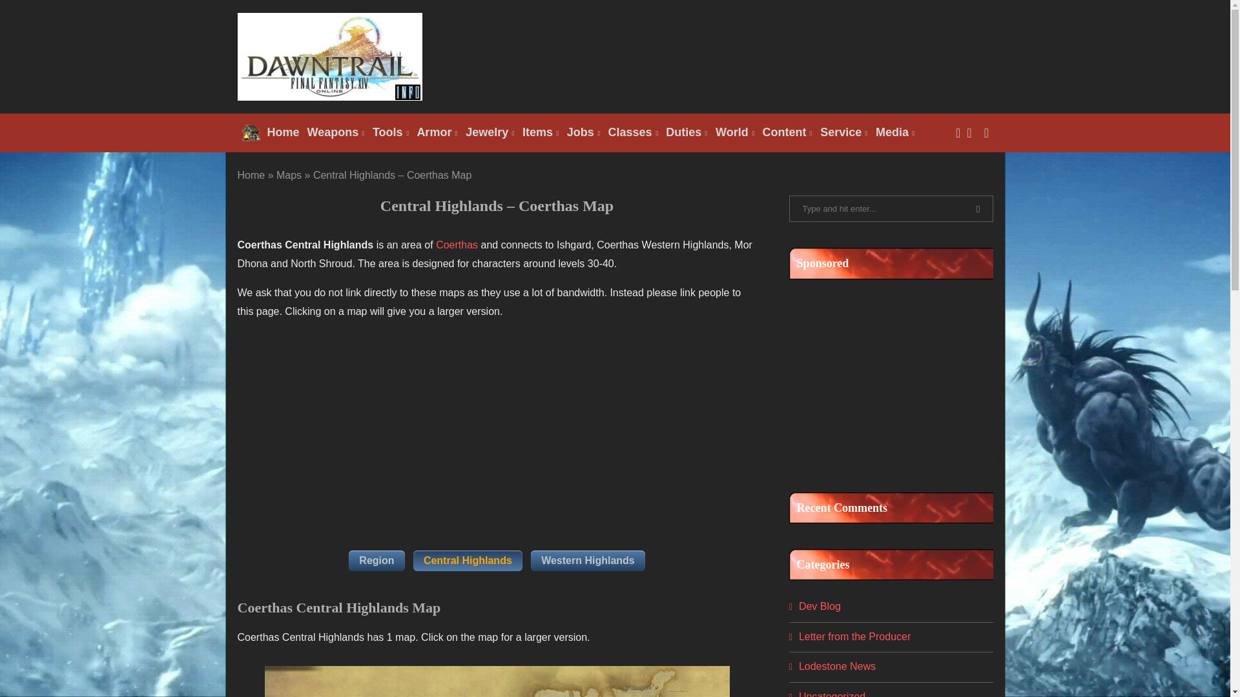 The width and height of the screenshot is (1240, 697). I want to click on Home, so click(271, 133).